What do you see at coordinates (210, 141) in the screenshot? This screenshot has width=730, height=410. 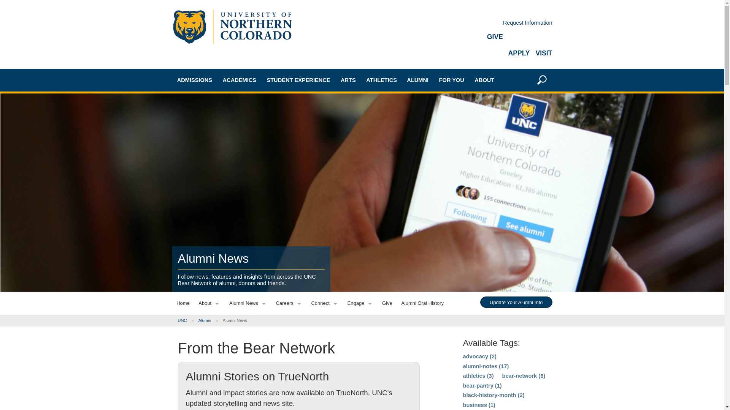 I see `Graduate` at bounding box center [210, 141].